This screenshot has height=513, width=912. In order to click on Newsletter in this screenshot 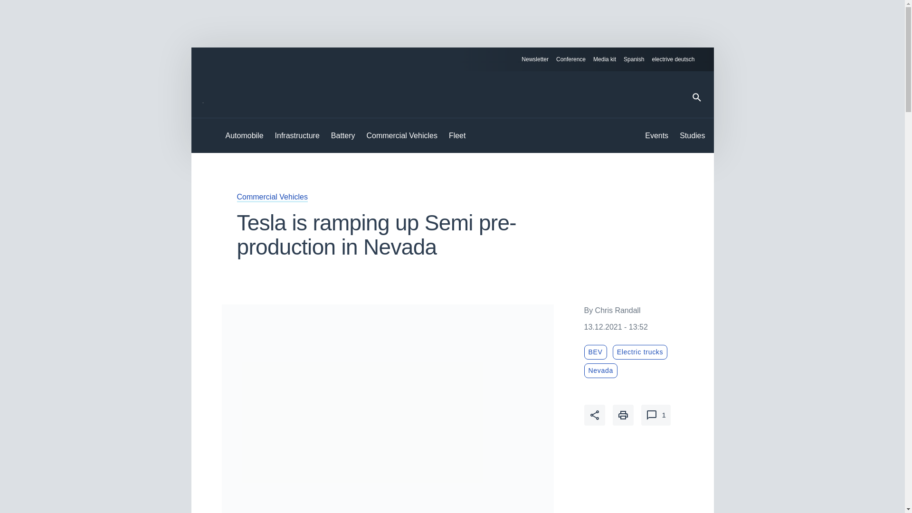, I will do `click(535, 59)`.